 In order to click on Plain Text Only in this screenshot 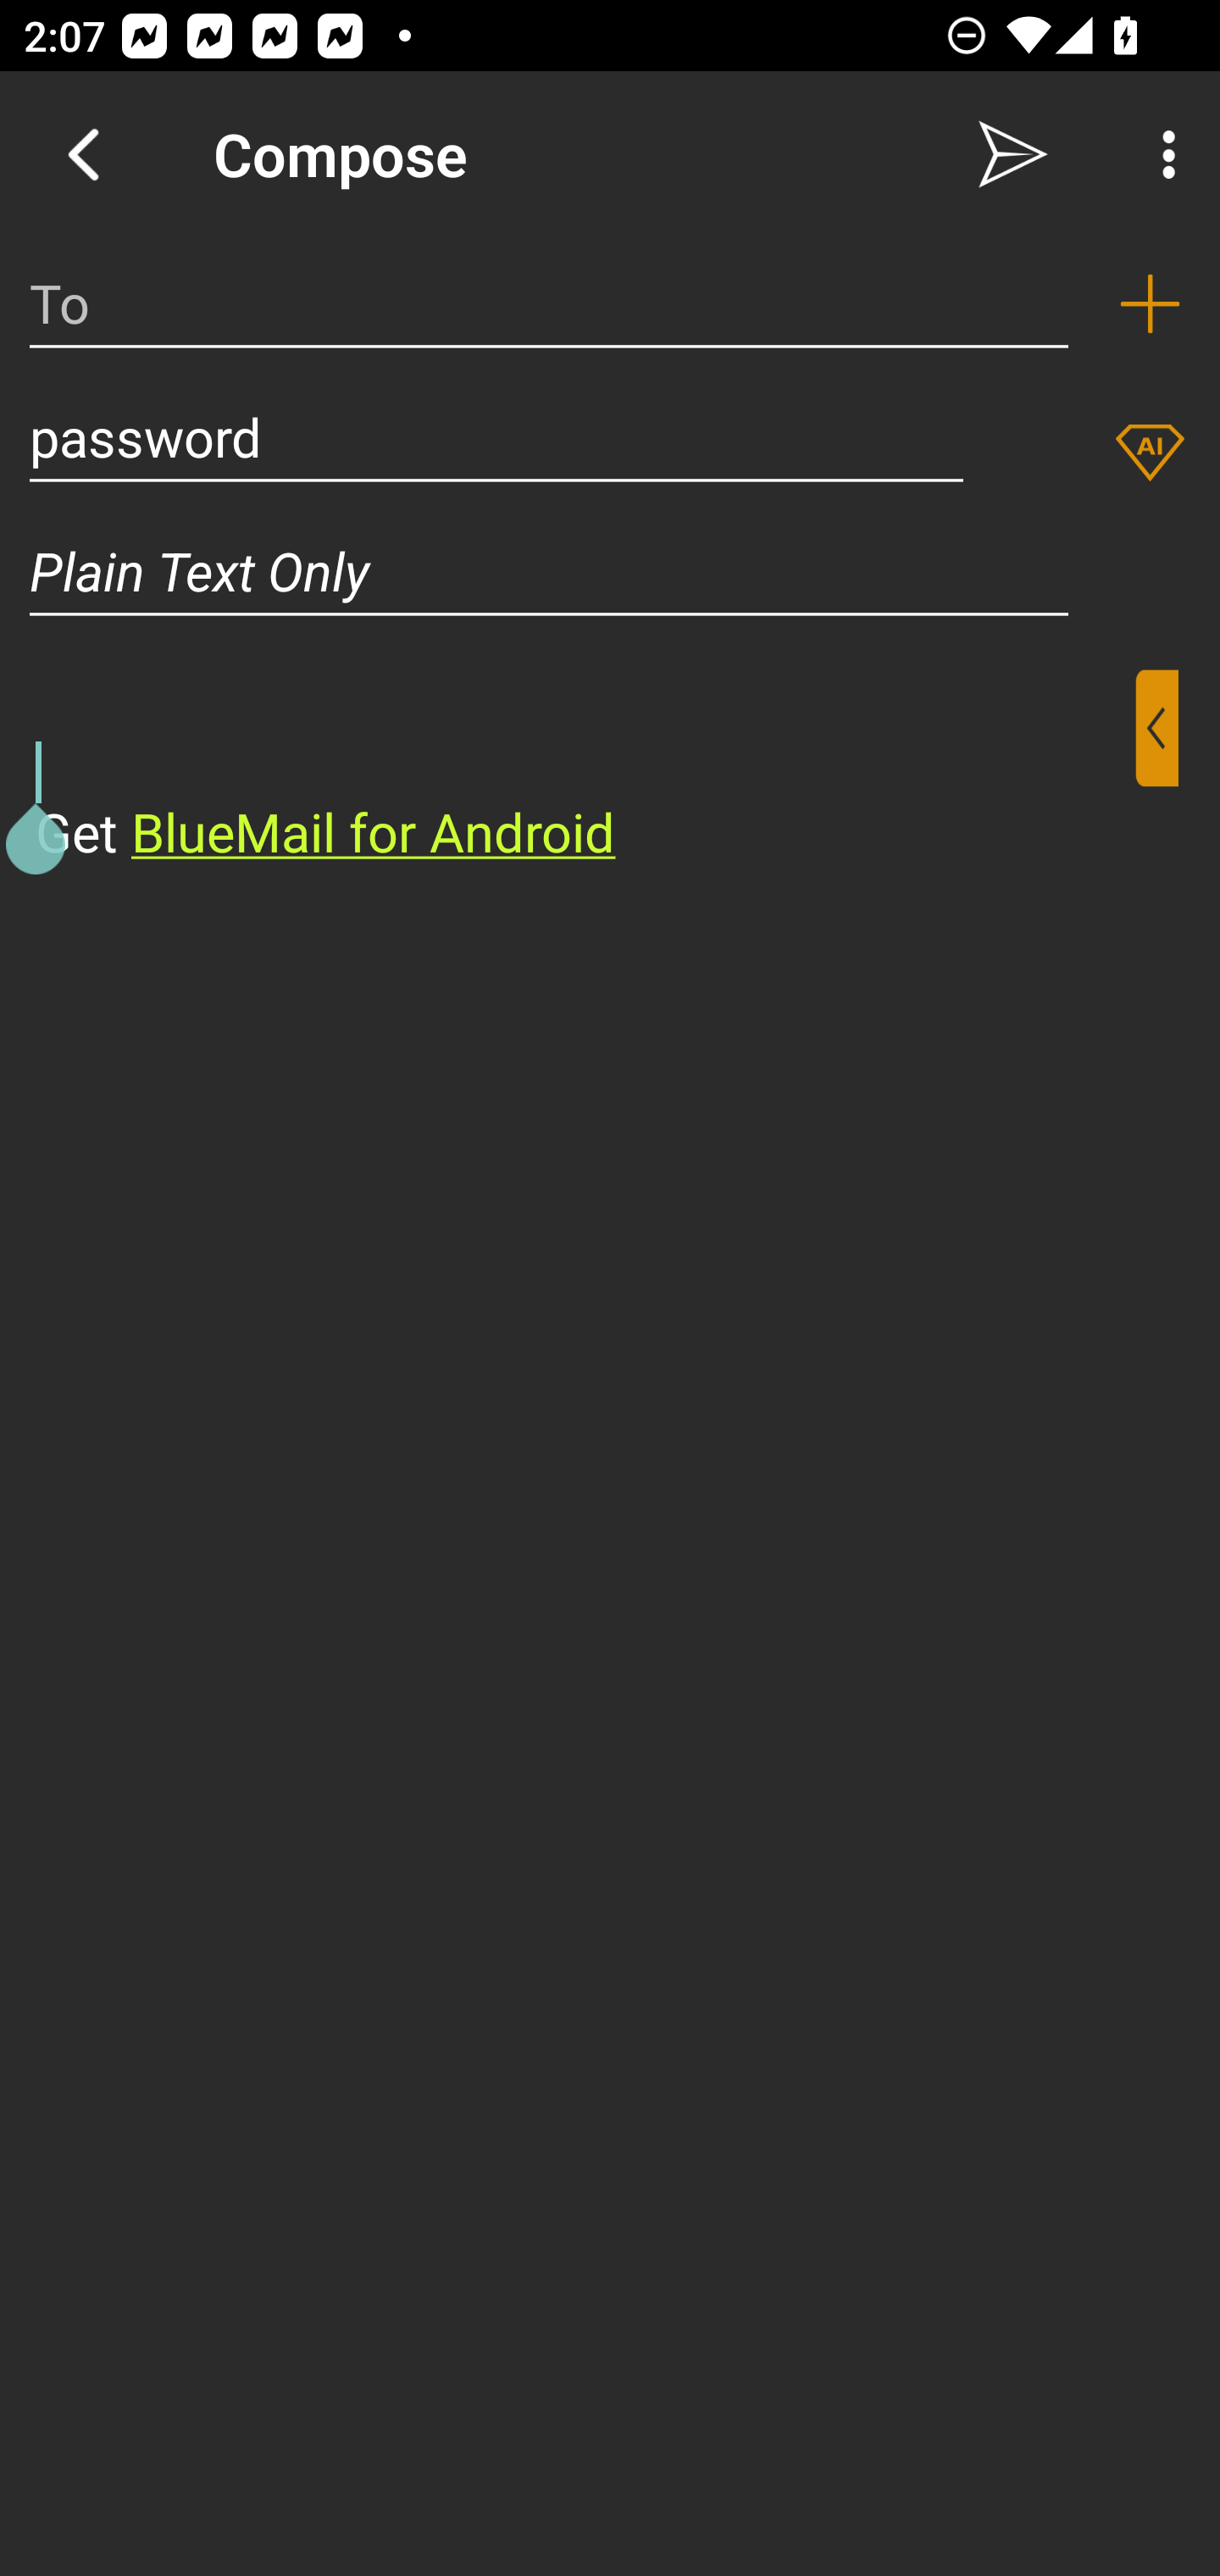, I will do `click(610, 571)`.